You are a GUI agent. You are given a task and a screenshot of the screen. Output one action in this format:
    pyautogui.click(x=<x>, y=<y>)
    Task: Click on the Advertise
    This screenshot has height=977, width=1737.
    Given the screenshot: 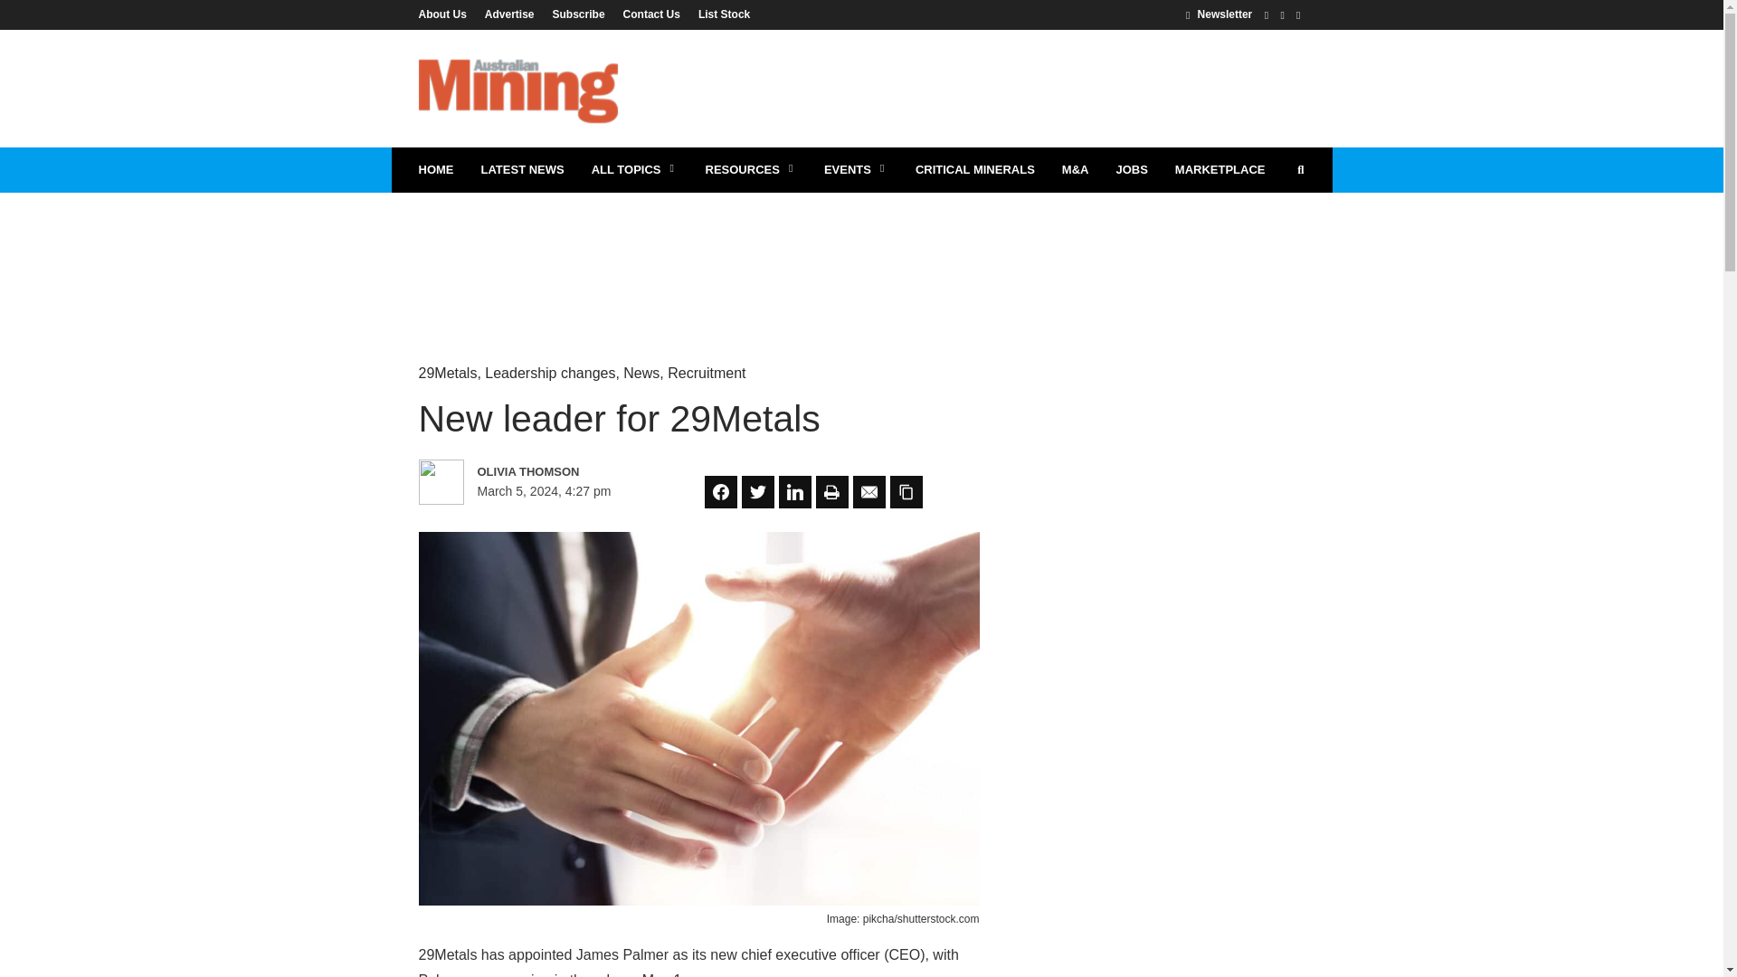 What is the action you would take?
    pyautogui.click(x=509, y=14)
    